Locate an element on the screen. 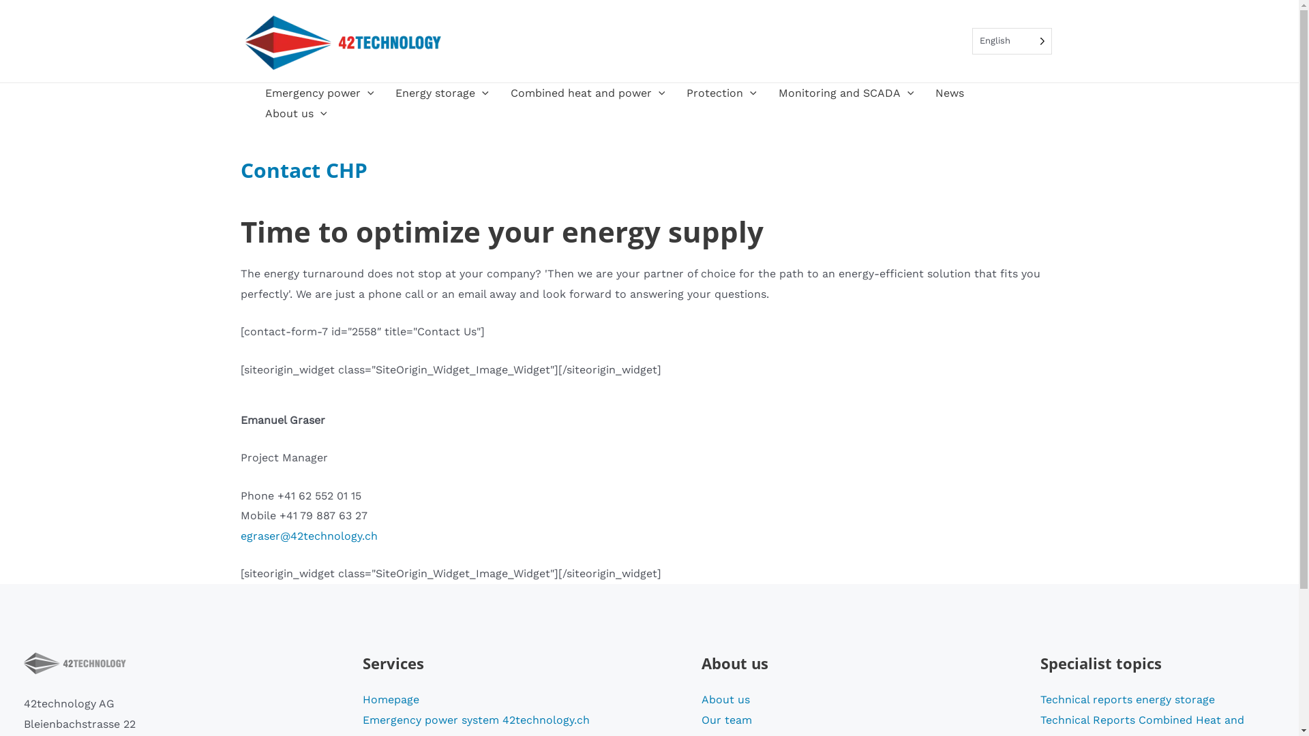 This screenshot has height=736, width=1309. Monitoring and SCADA is located at coordinates (847, 93).